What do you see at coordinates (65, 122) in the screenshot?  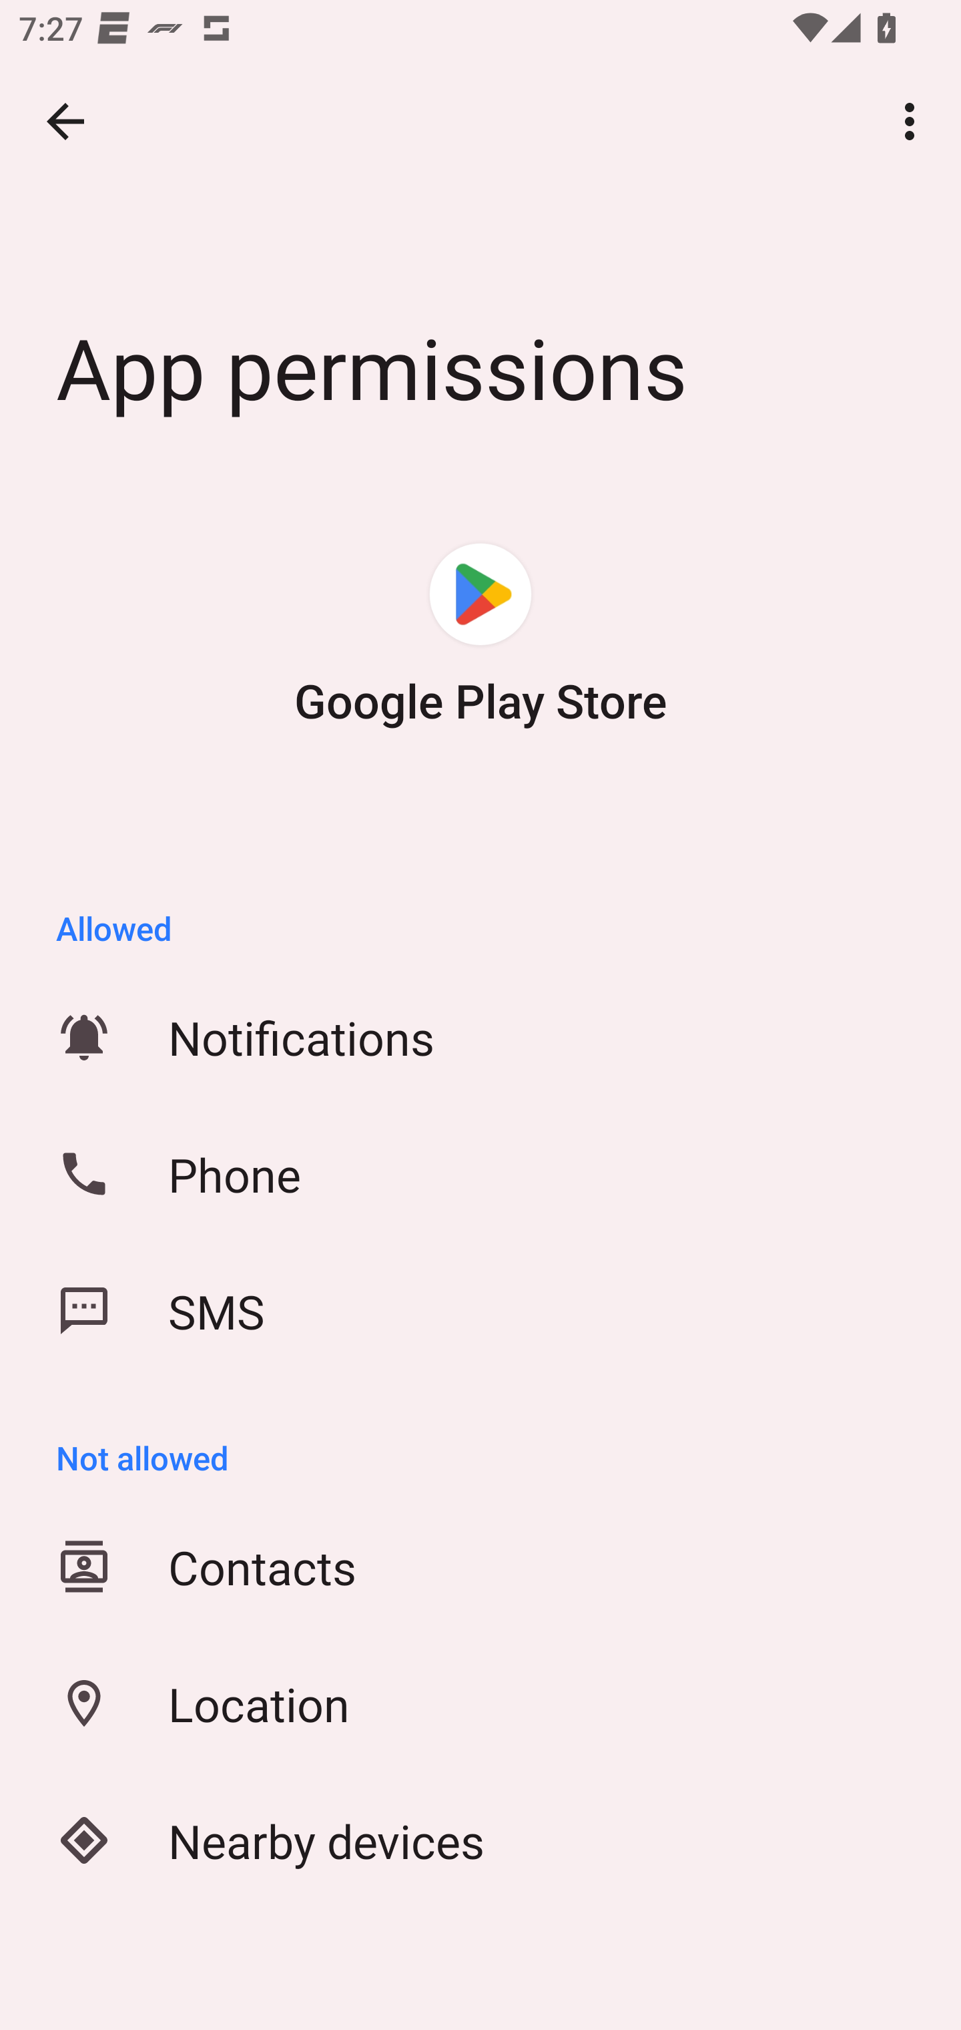 I see `Back` at bounding box center [65, 122].